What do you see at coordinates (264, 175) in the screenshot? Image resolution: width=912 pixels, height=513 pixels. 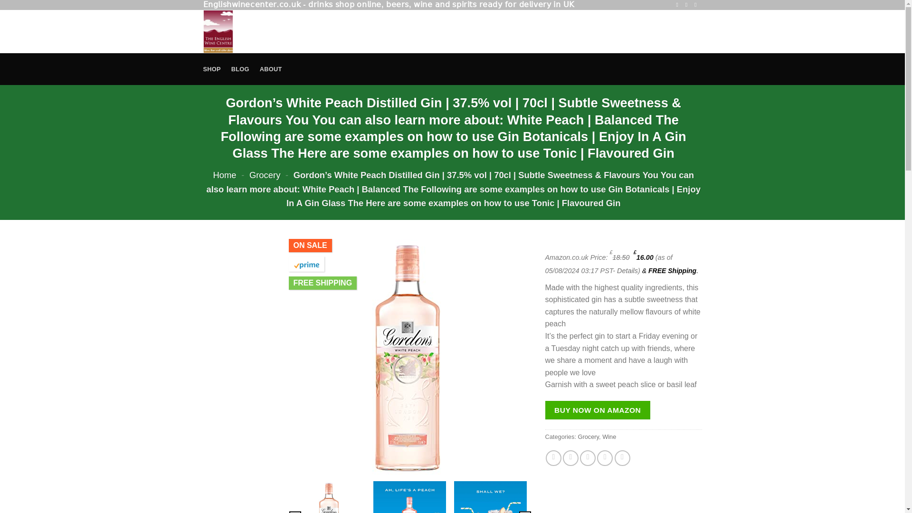 I see `Grocery` at bounding box center [264, 175].